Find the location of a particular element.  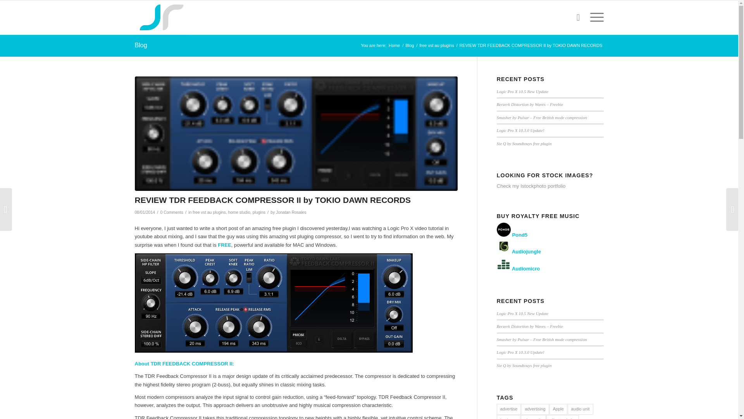

Posts by Jonatan Rosales is located at coordinates (291, 212).